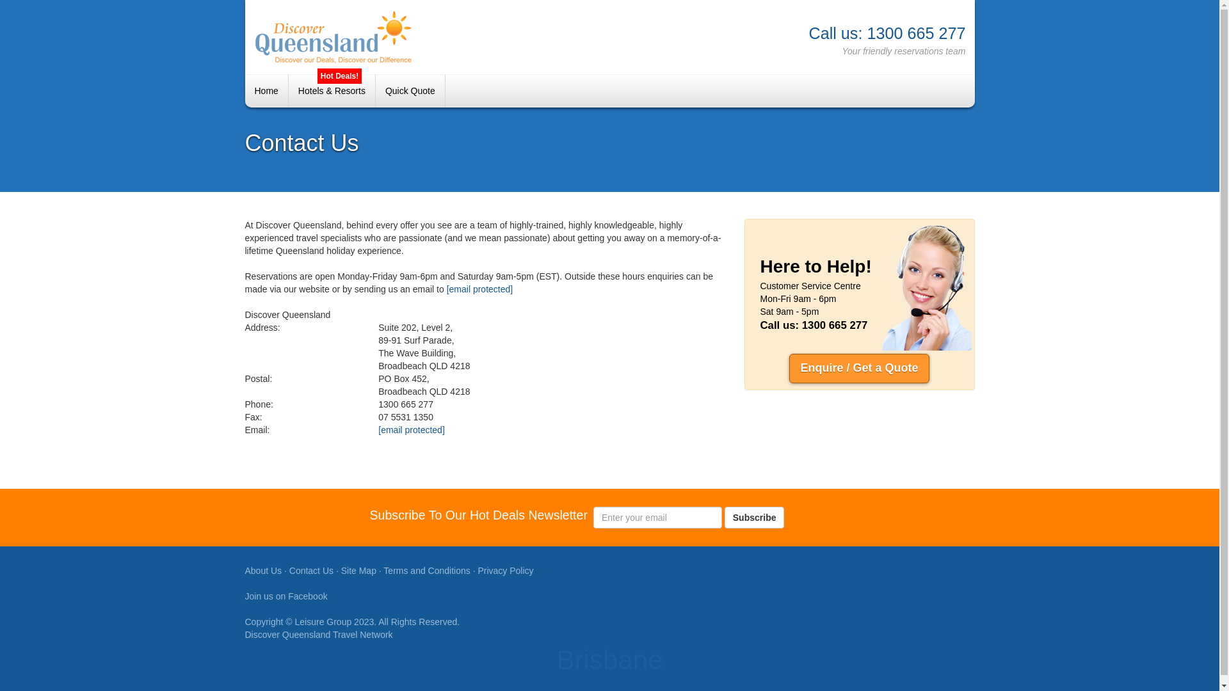 Image resolution: width=1229 pixels, height=691 pixels. I want to click on About Us, so click(263, 571).